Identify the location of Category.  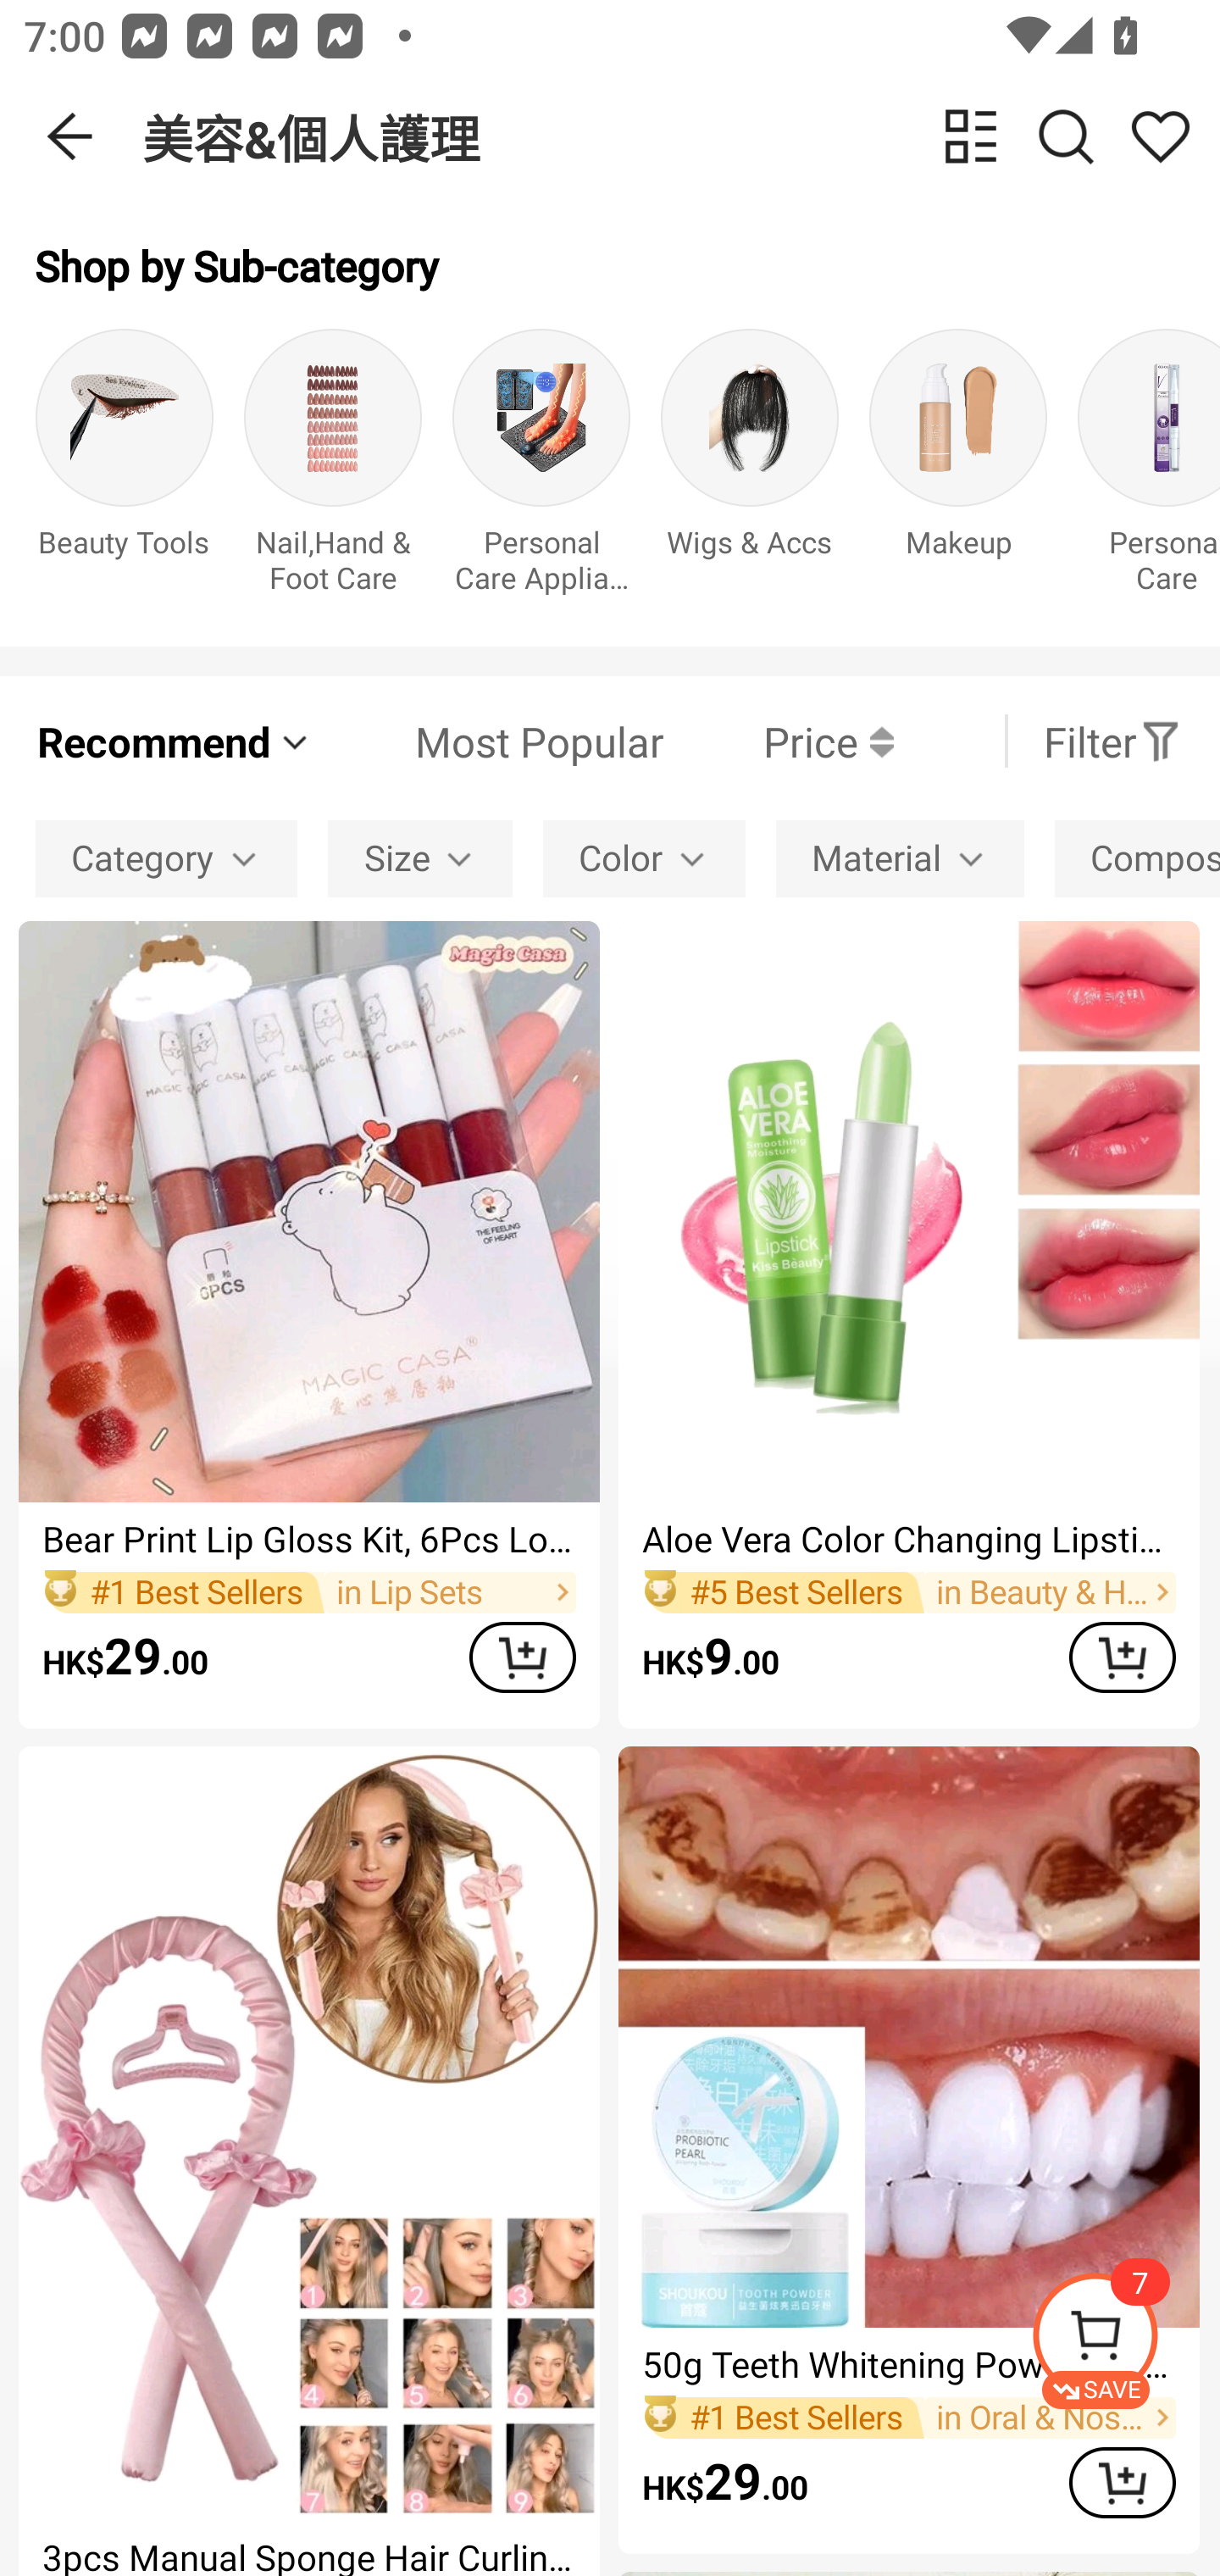
(166, 858).